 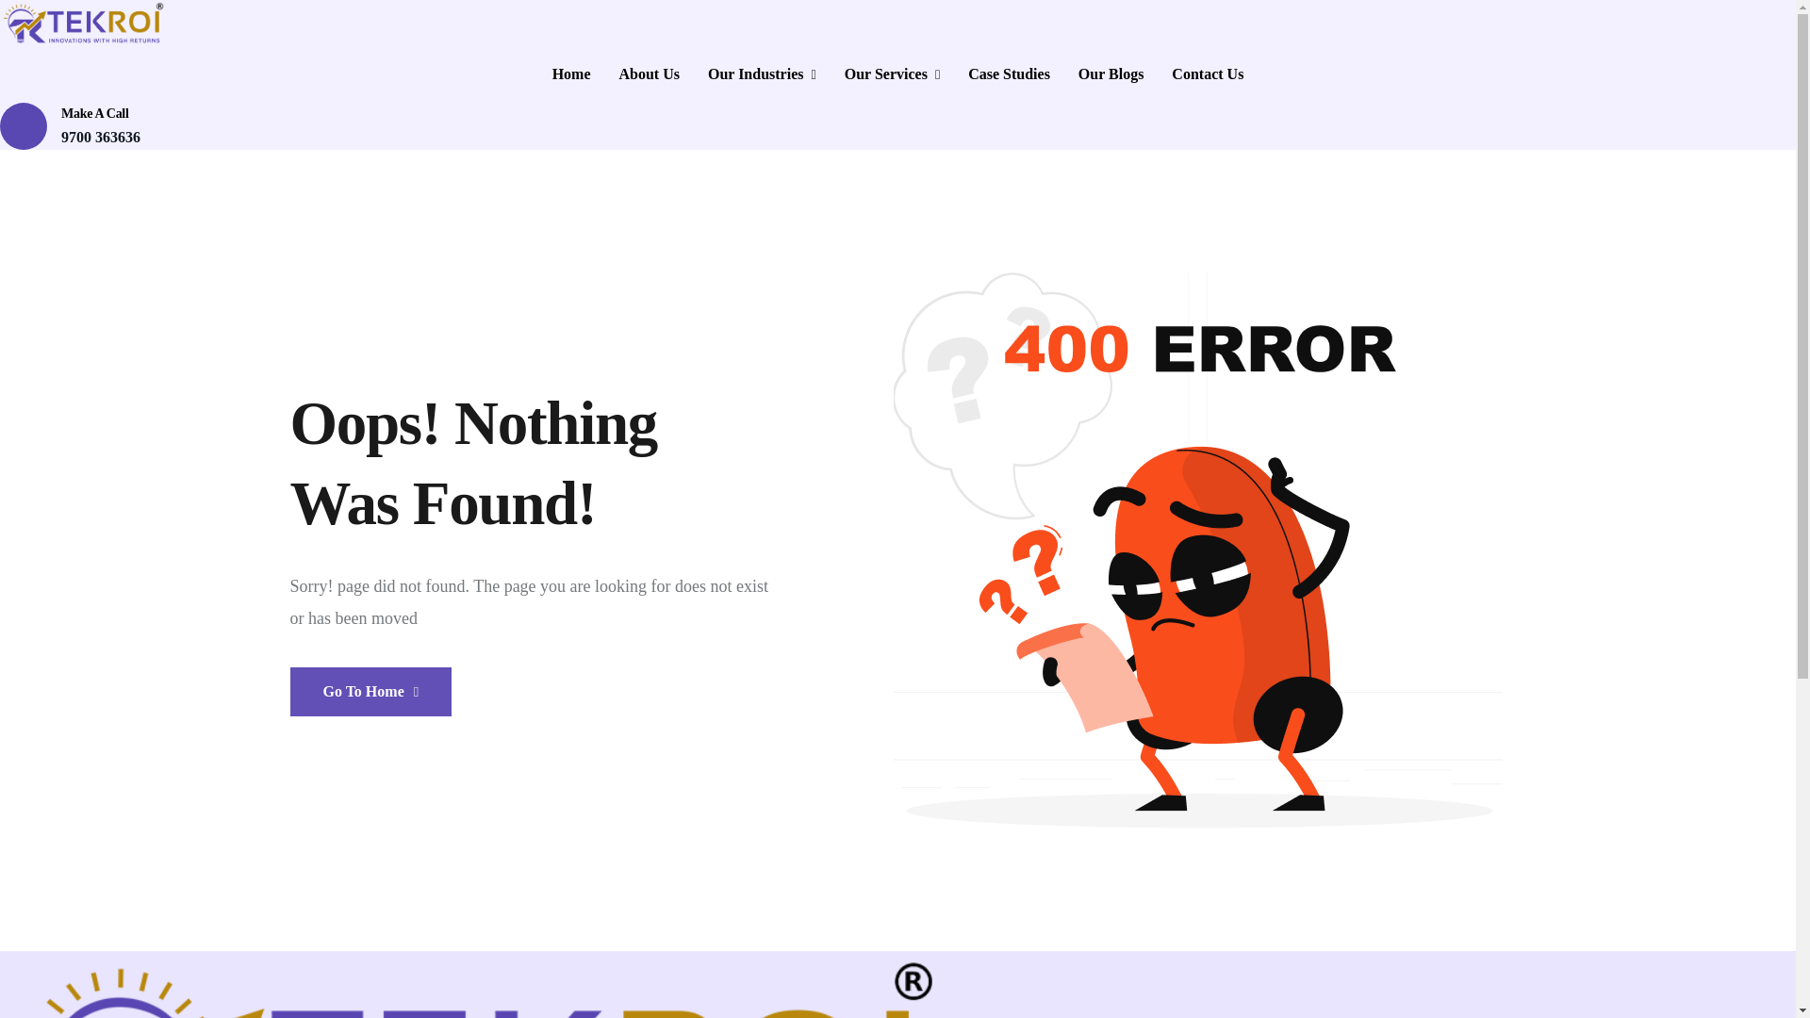 What do you see at coordinates (1111, 74) in the screenshot?
I see `Our Blogs` at bounding box center [1111, 74].